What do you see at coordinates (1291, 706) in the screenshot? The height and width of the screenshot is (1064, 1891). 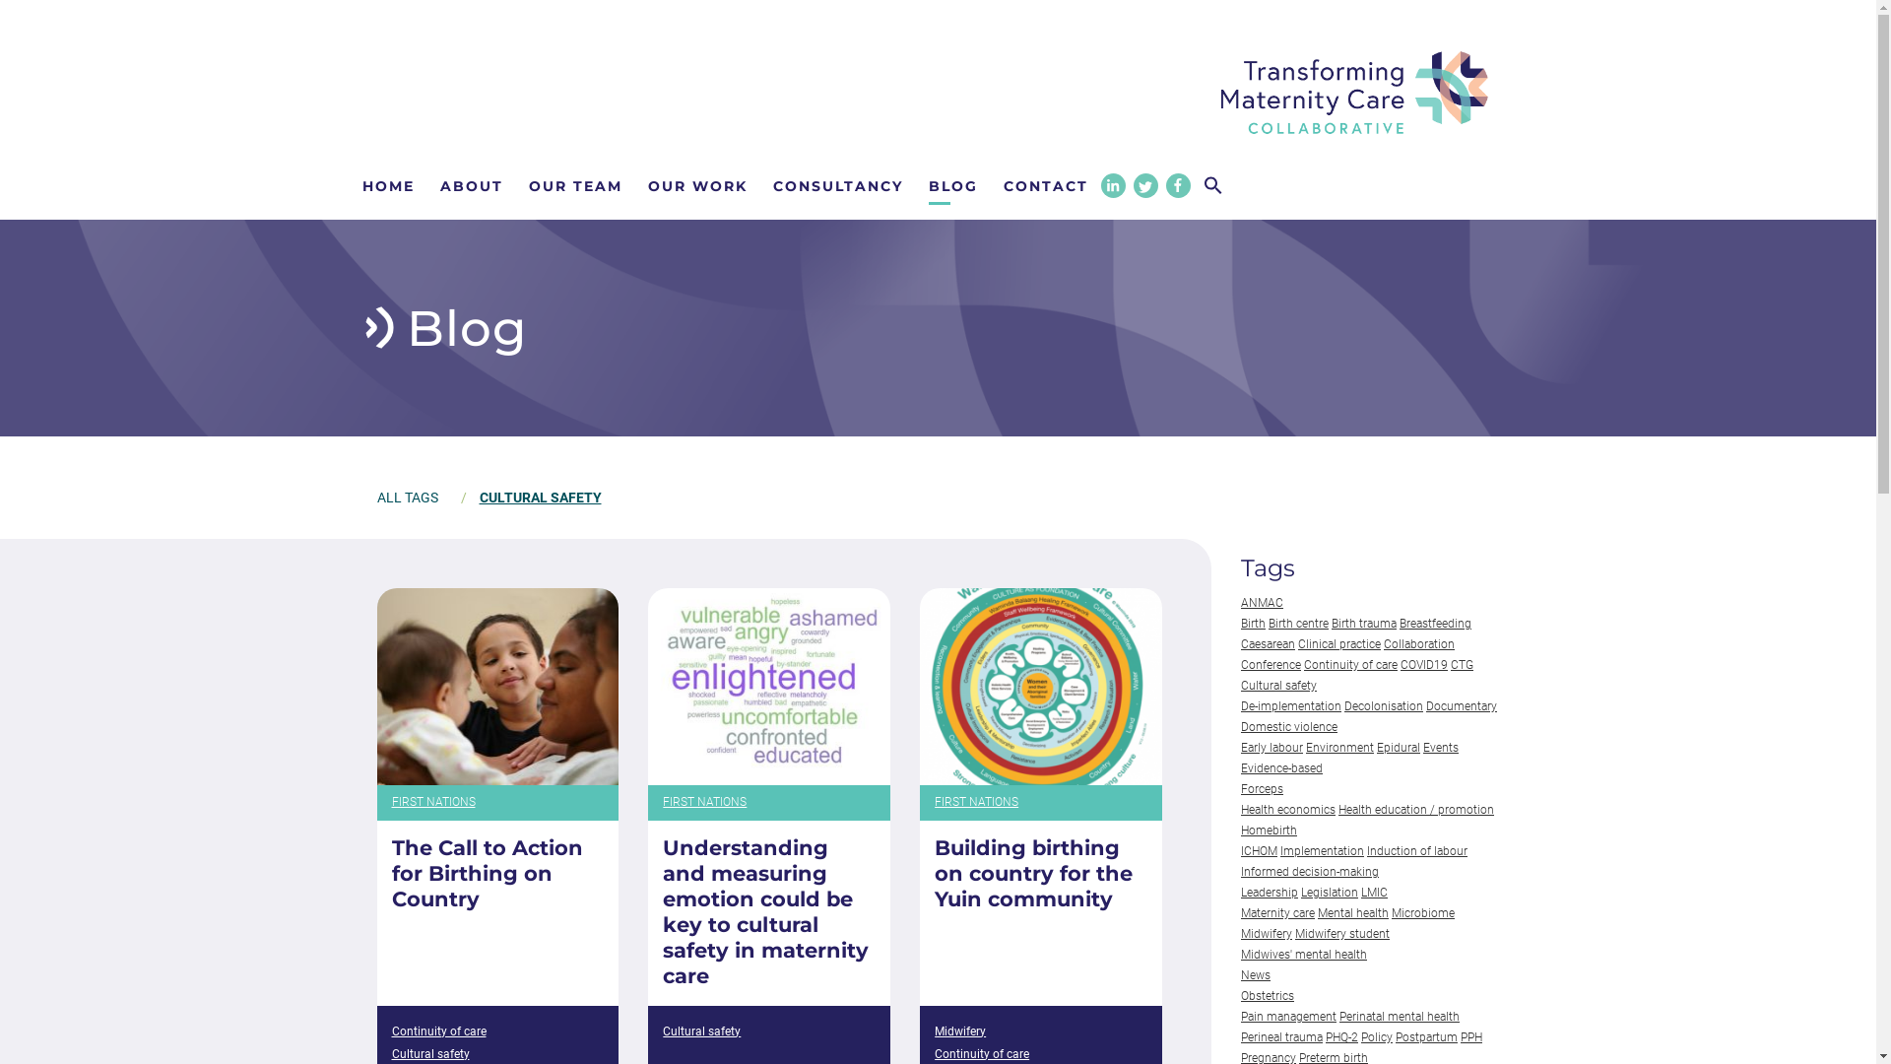 I see `De-implementation` at bounding box center [1291, 706].